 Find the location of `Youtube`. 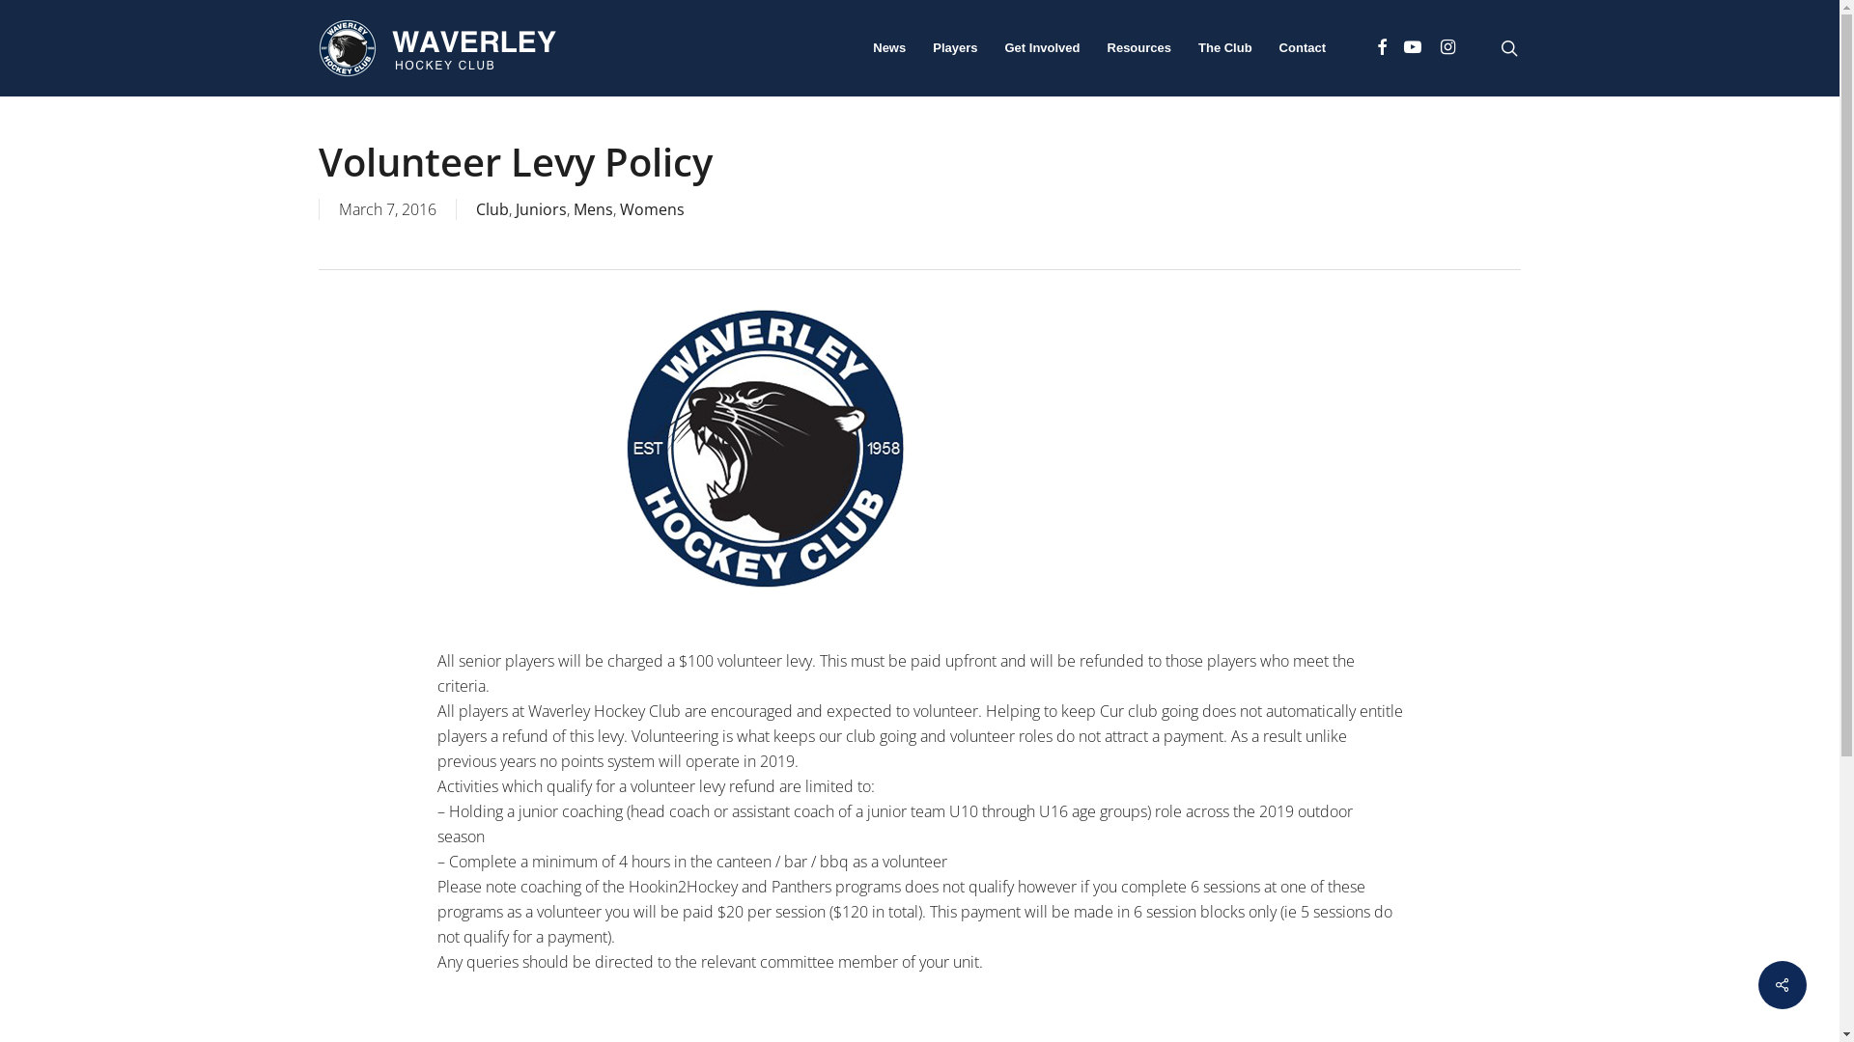

Youtube is located at coordinates (1413, 48).